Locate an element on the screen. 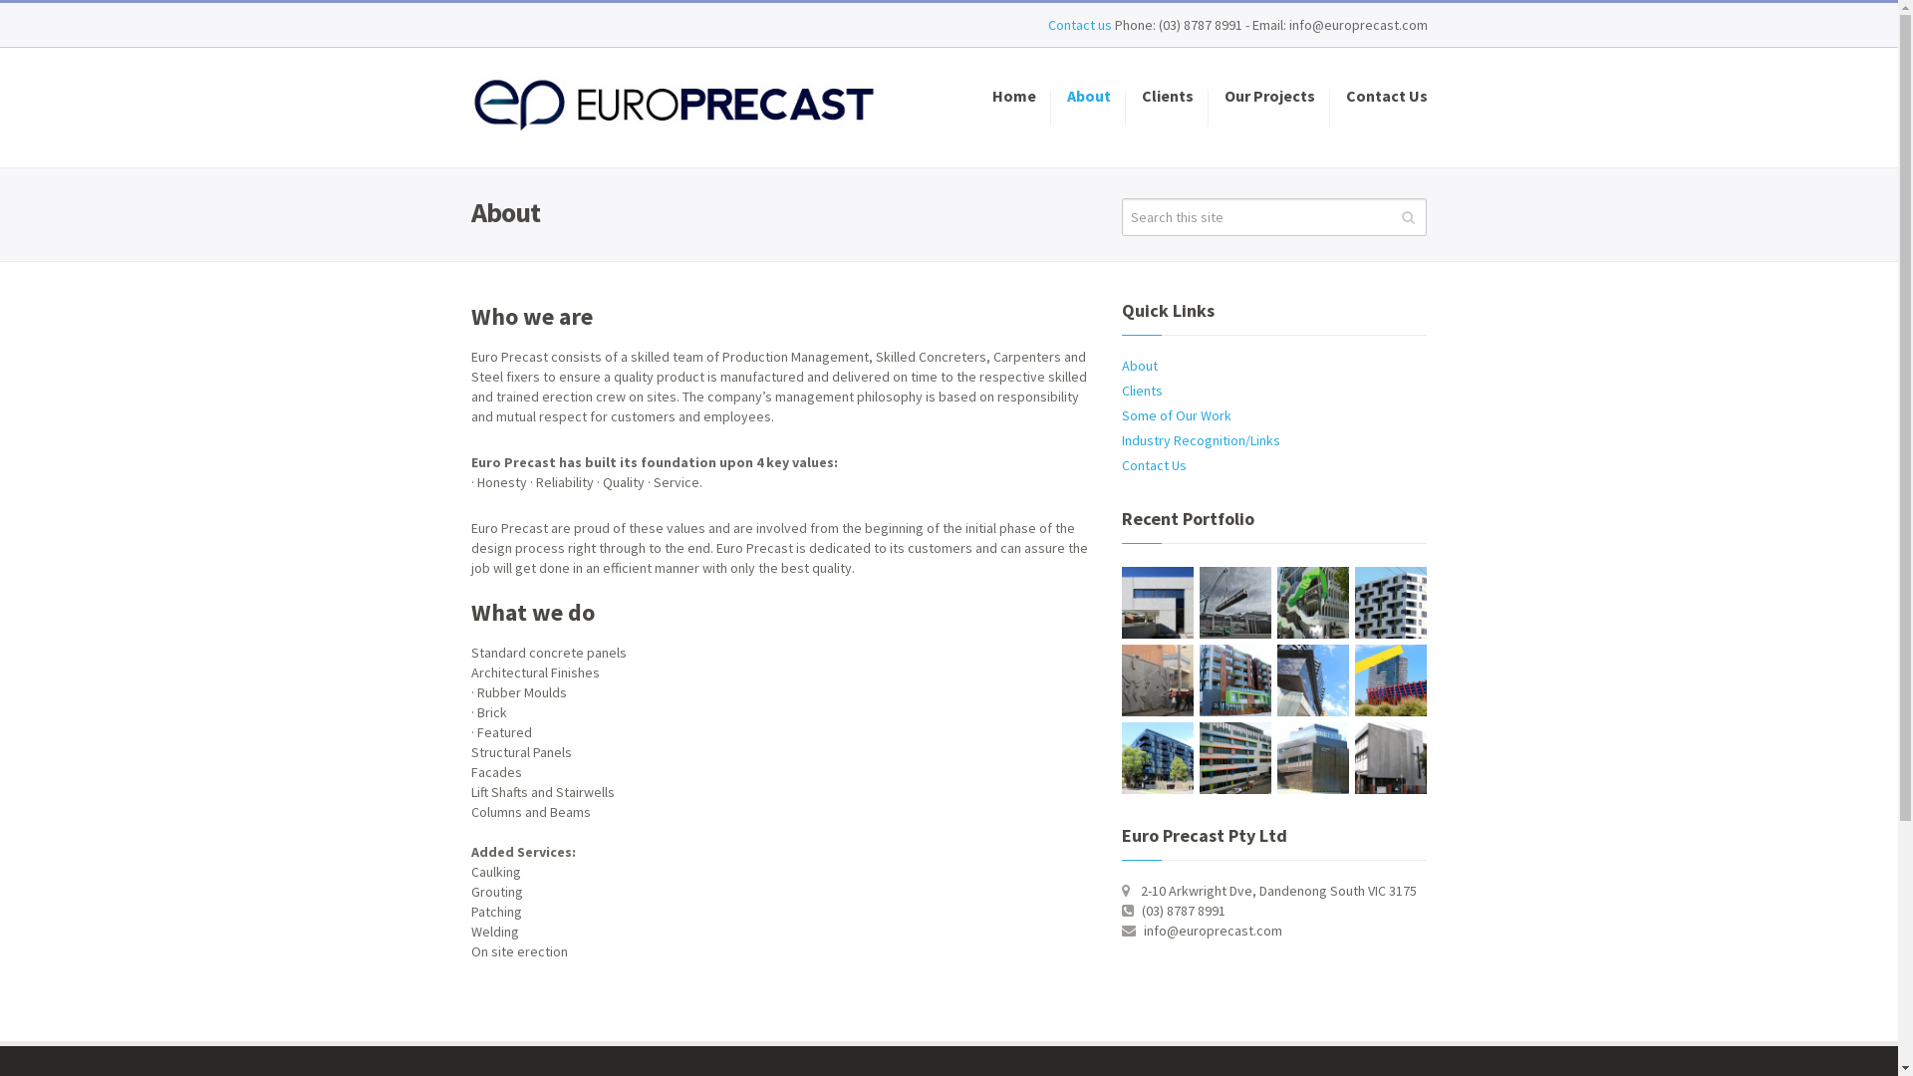 The image size is (1913, 1076). Permalink to End to End is located at coordinates (1235, 603).